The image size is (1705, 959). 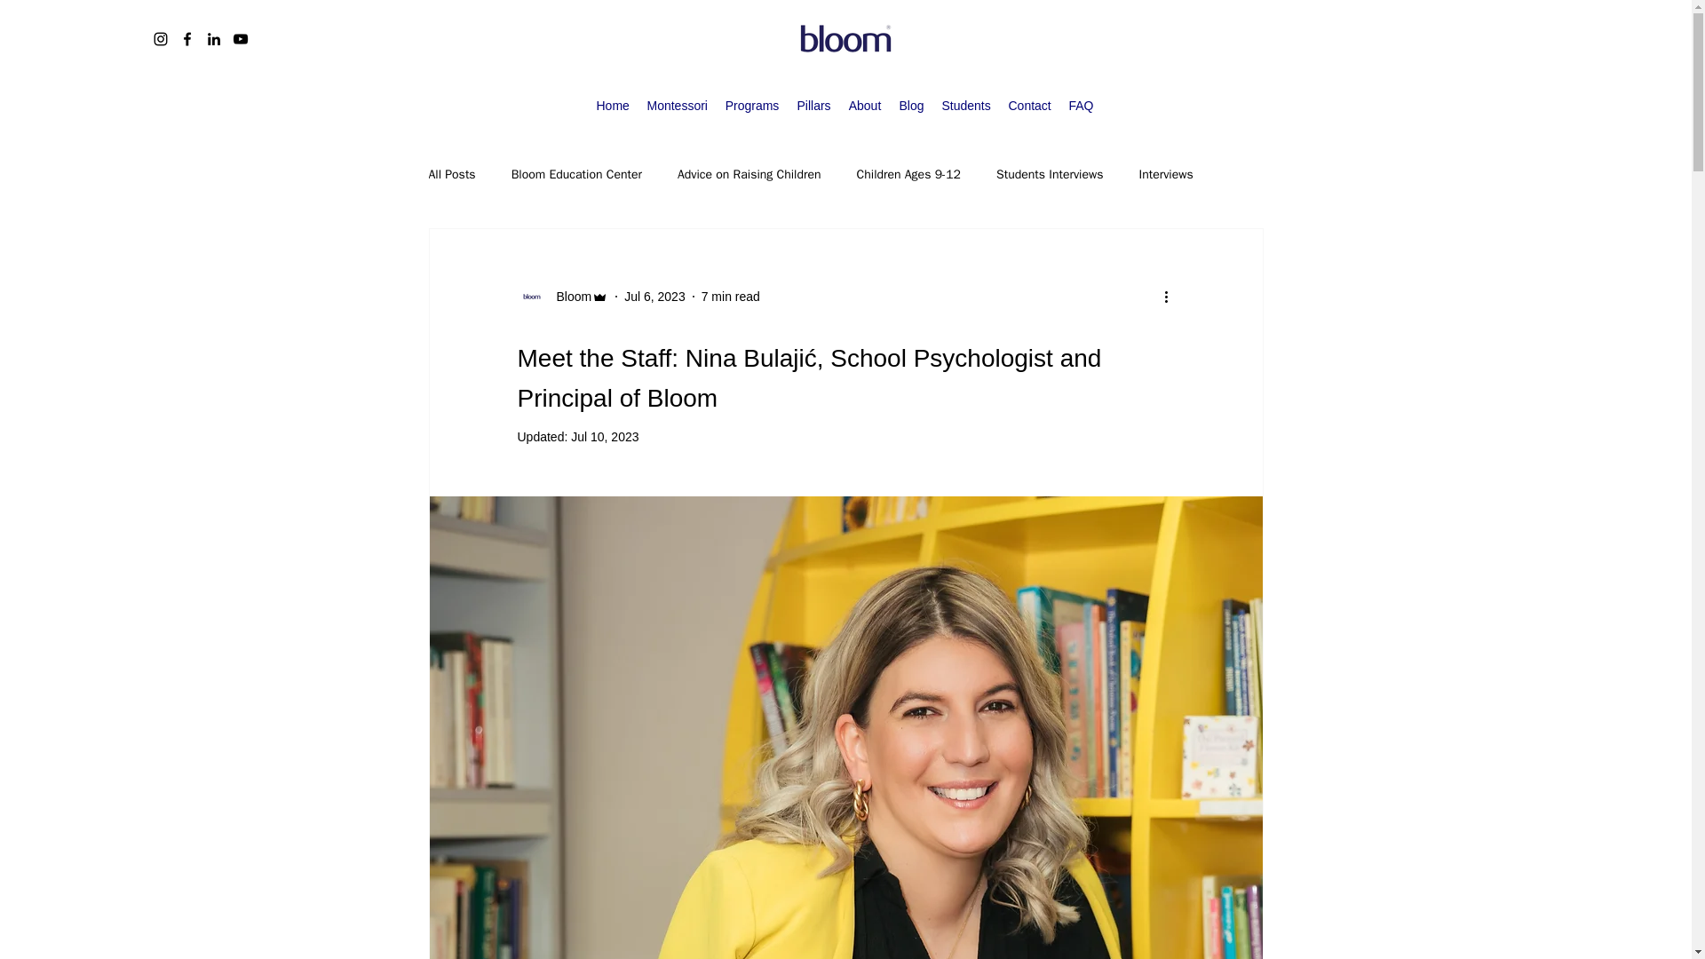 What do you see at coordinates (1030, 105) in the screenshot?
I see `Contact` at bounding box center [1030, 105].